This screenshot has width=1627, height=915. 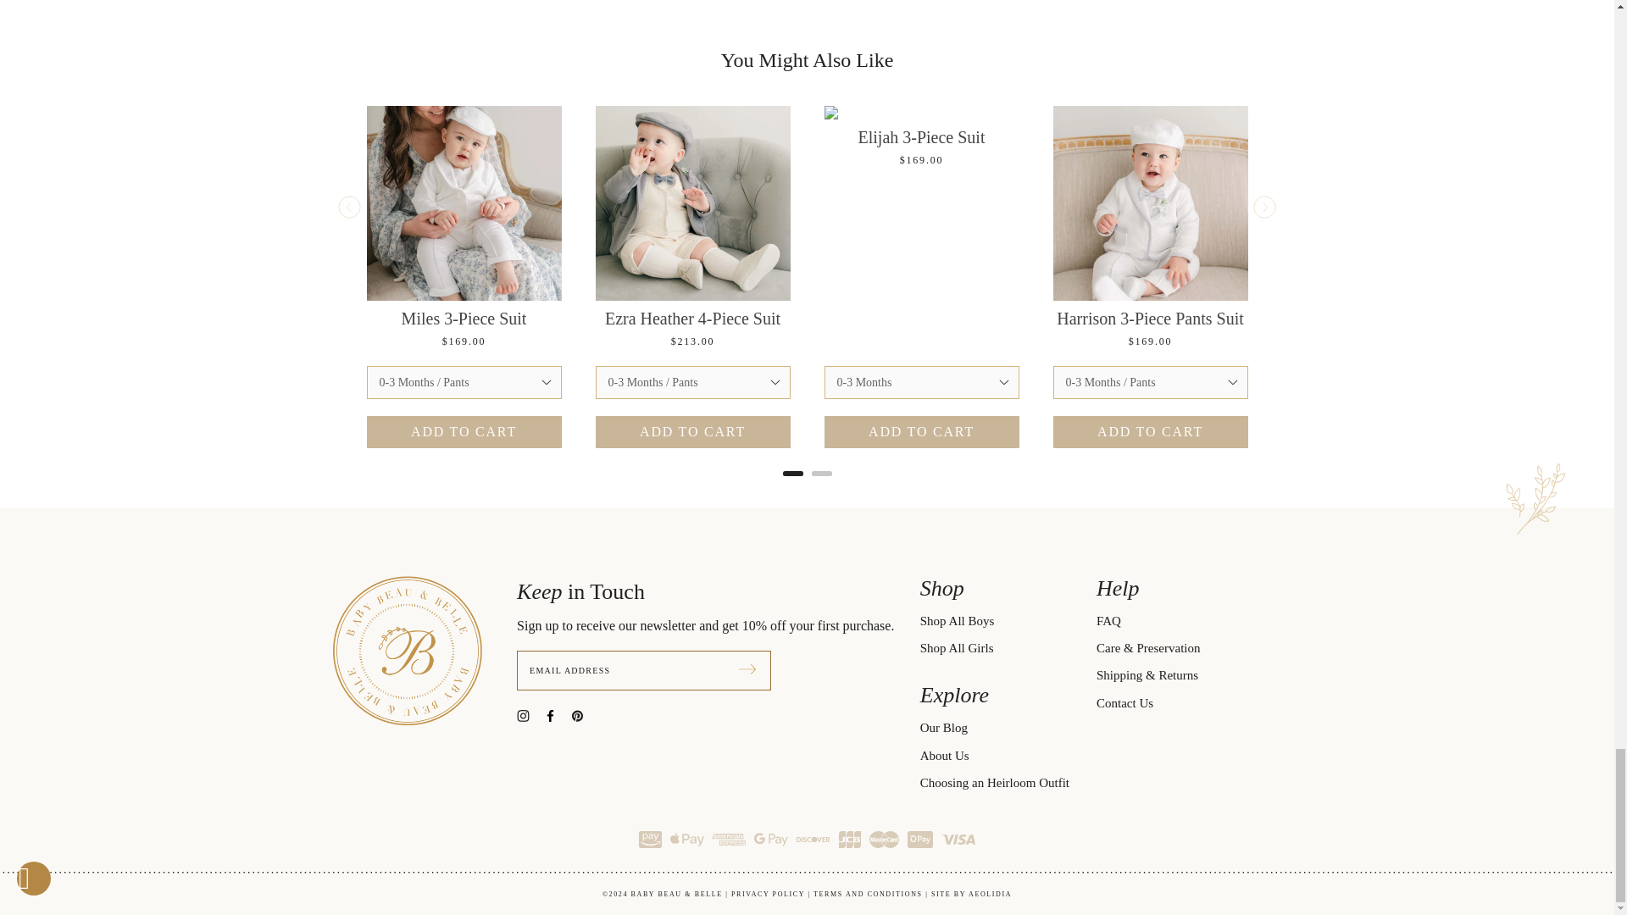 I want to click on Select product variant, so click(x=920, y=382).